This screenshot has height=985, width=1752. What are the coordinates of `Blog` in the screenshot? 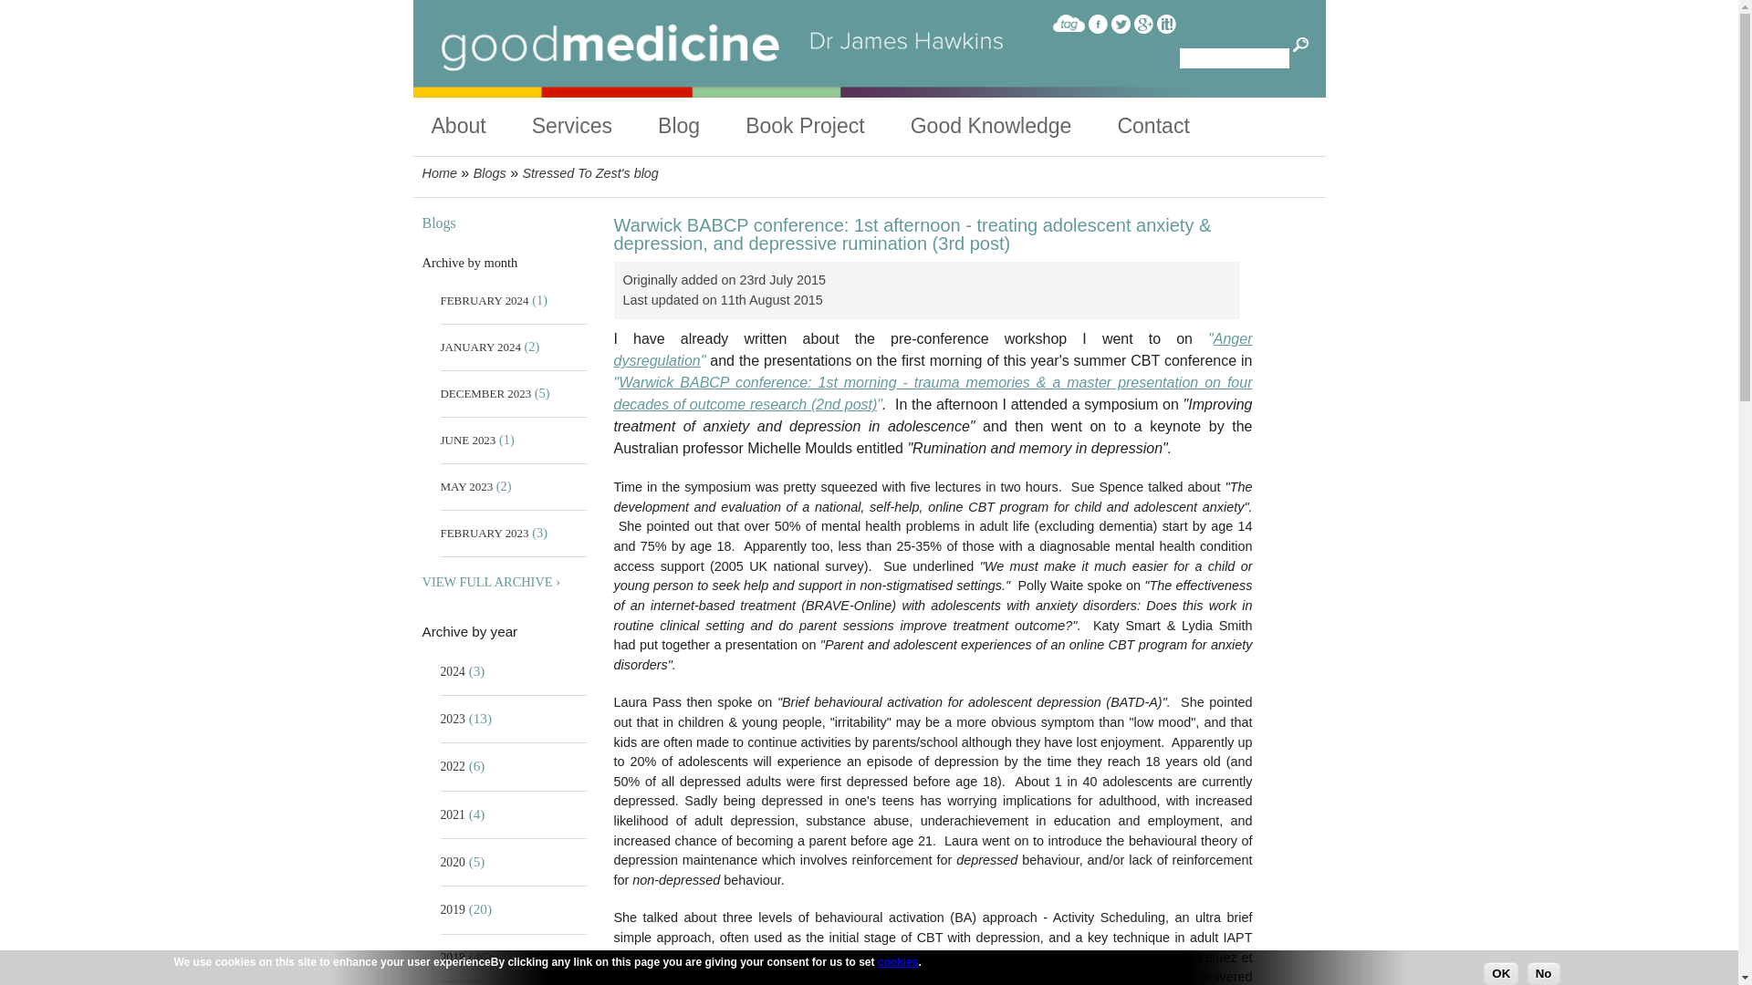 It's located at (702, 126).